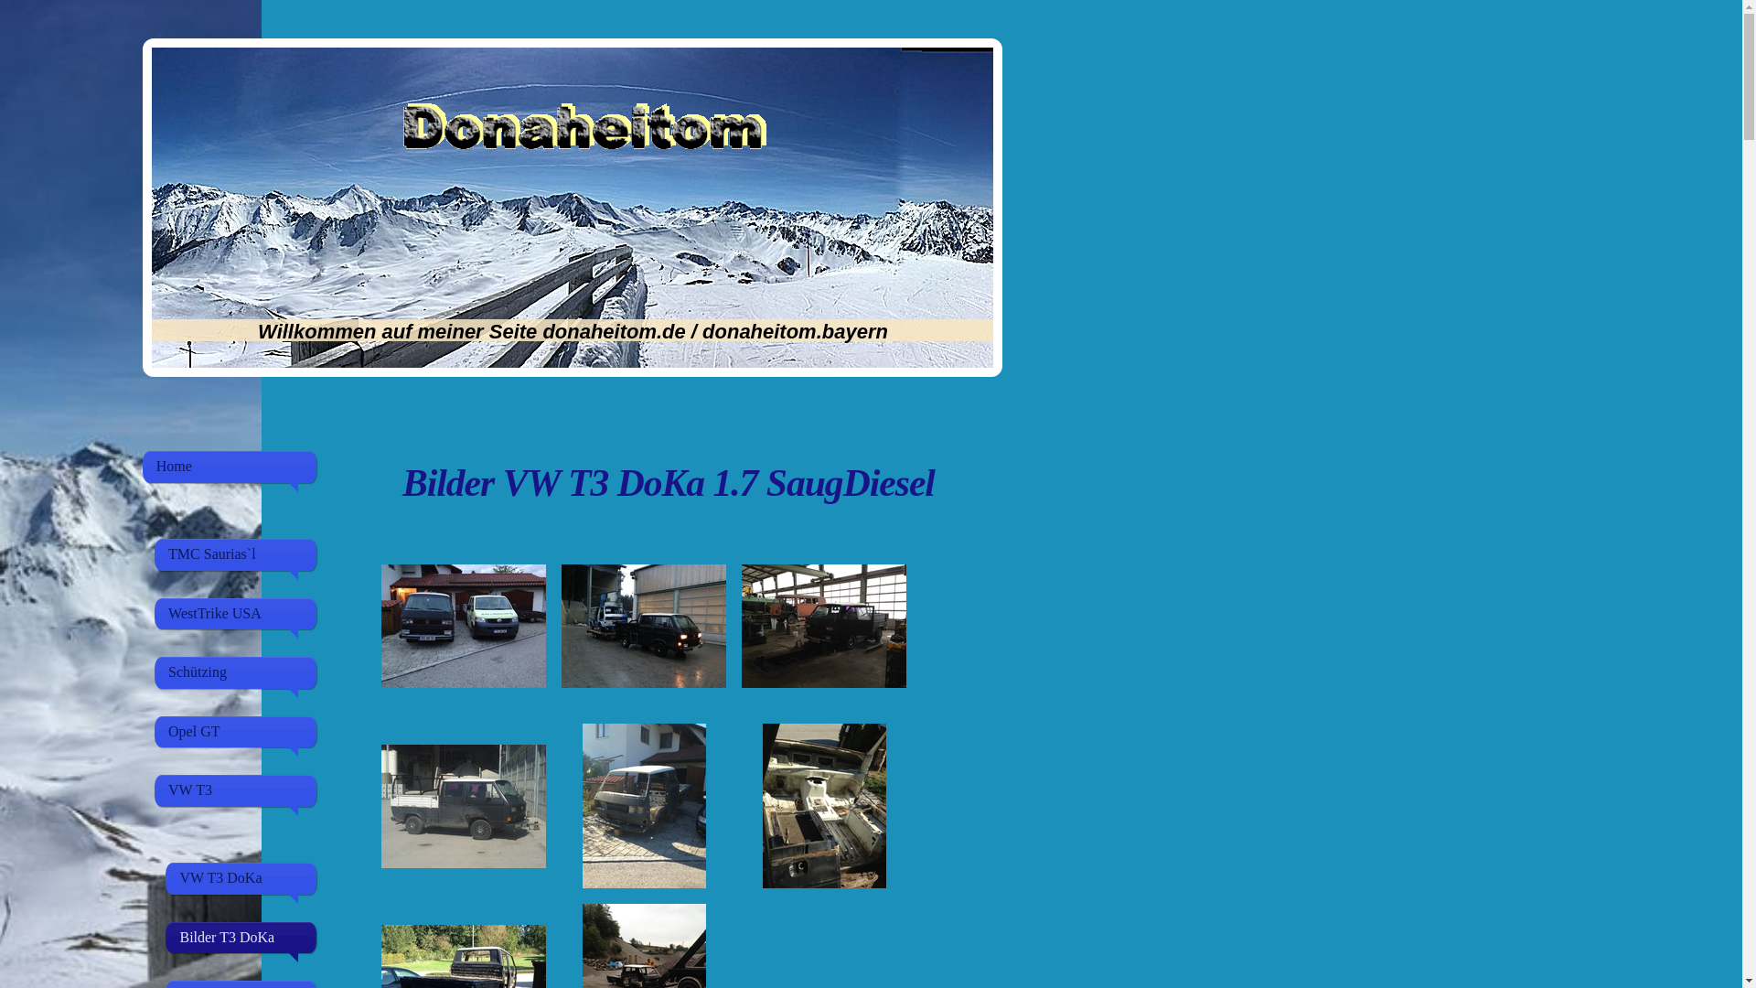  Describe the element at coordinates (824, 806) in the screenshot. I see `ausgeweidet` at that location.